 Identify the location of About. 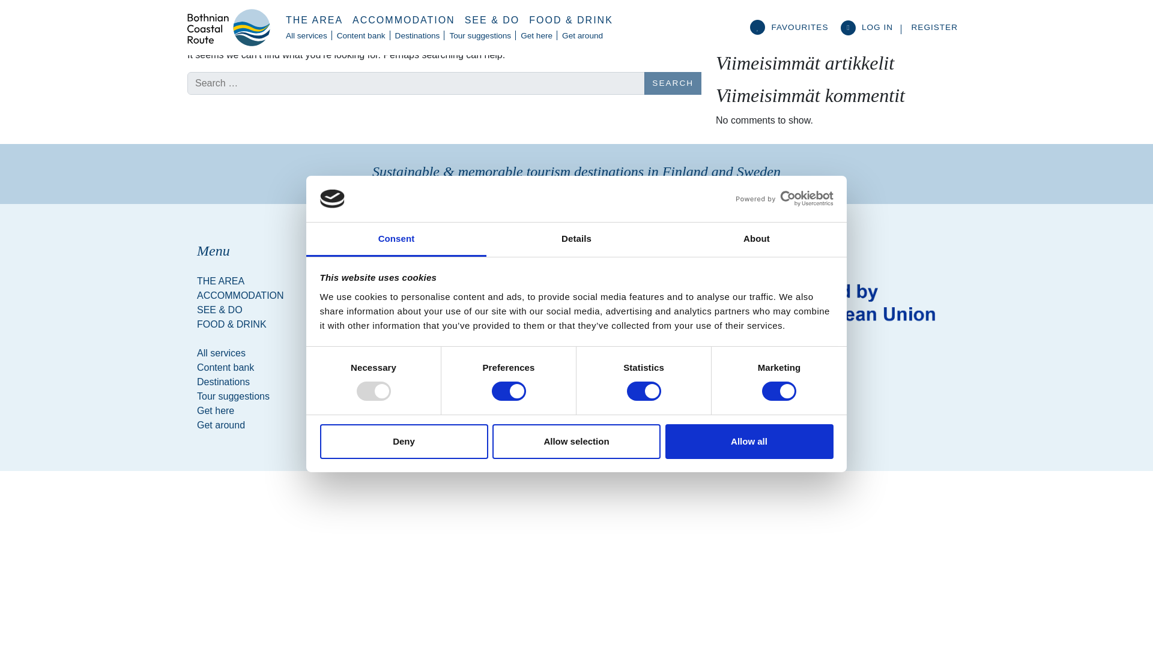
(756, 239).